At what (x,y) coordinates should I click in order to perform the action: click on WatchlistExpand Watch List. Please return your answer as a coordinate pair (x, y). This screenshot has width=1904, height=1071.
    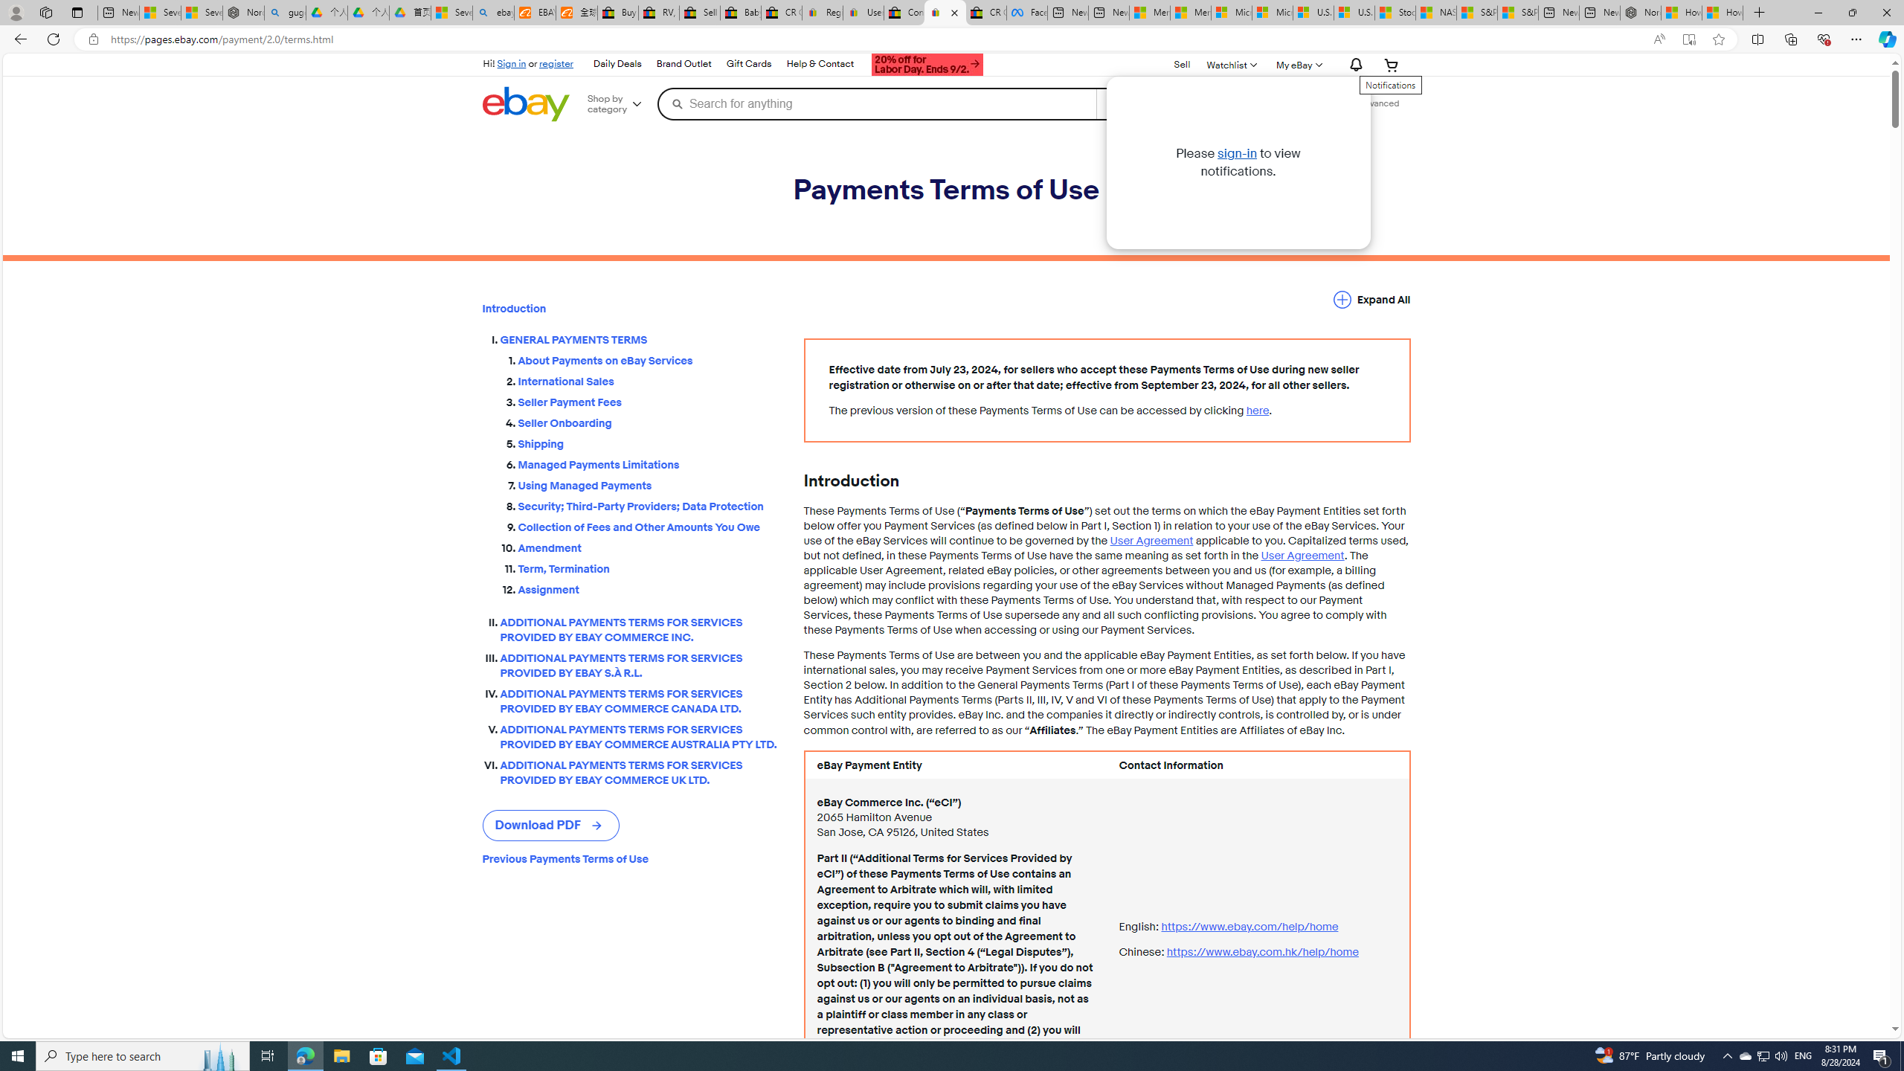
    Looking at the image, I should click on (1230, 64).